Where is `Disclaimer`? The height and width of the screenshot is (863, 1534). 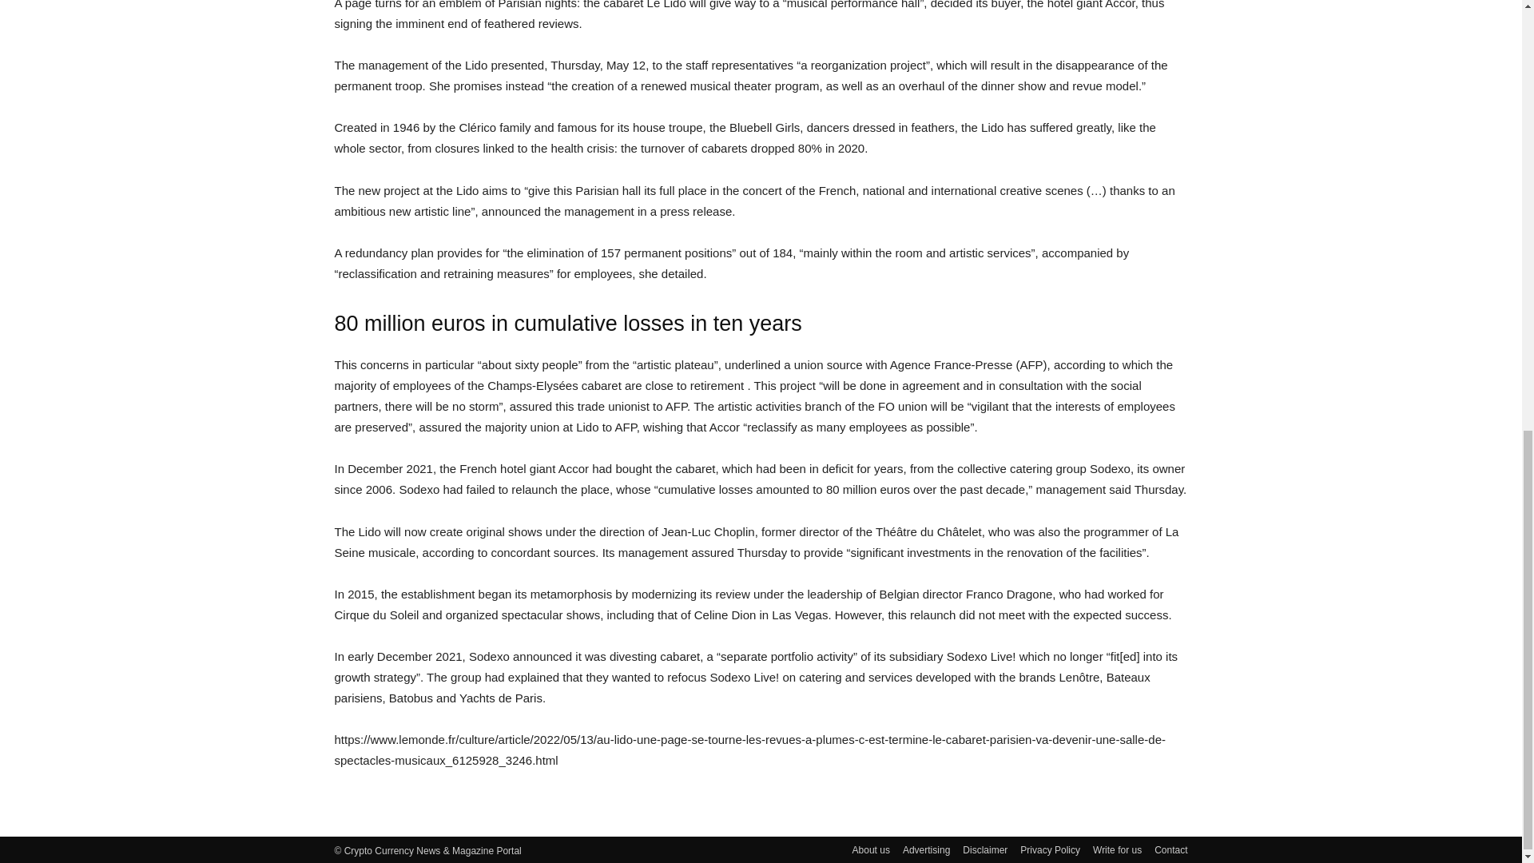
Disclaimer is located at coordinates (985, 850).